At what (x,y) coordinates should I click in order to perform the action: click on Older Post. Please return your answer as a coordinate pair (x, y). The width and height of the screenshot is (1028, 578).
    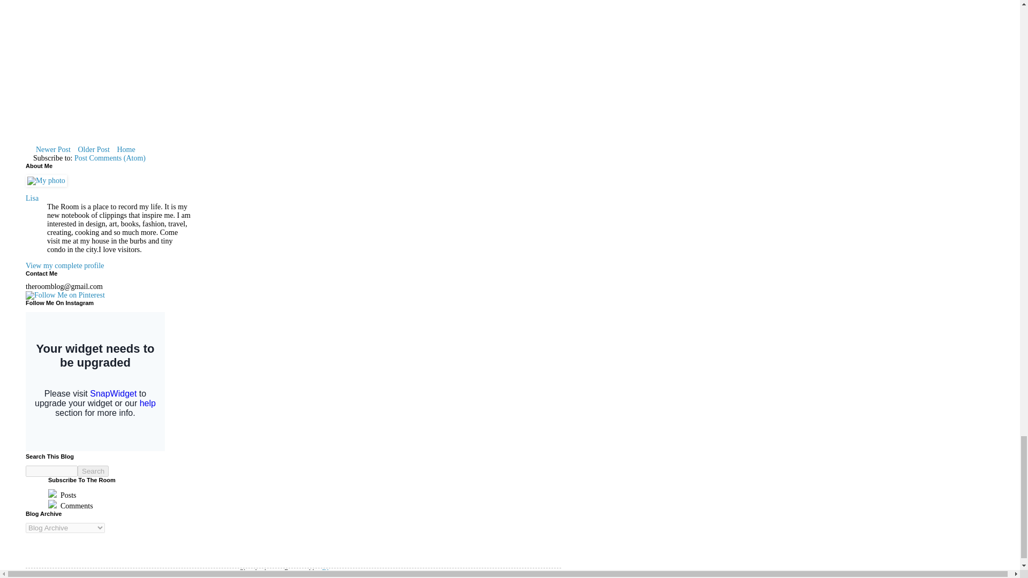
    Looking at the image, I should click on (93, 149).